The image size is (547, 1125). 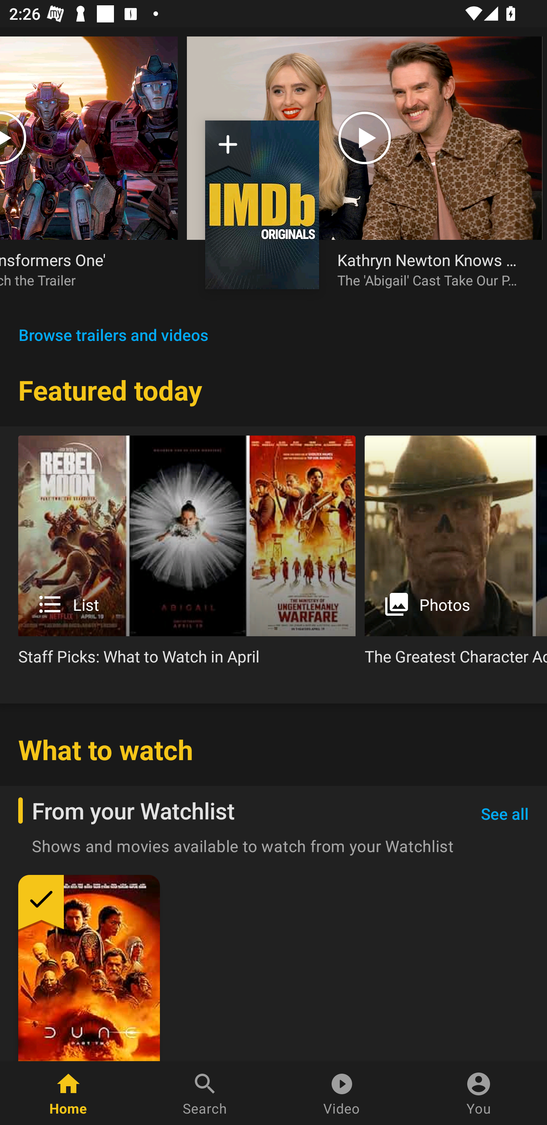 I want to click on 'Transformers One' Watch the Trailer, so click(x=89, y=171).